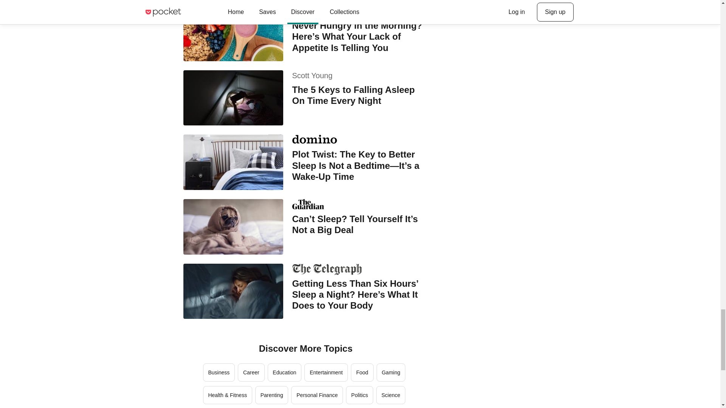 Image resolution: width=726 pixels, height=408 pixels. What do you see at coordinates (360, 95) in the screenshot?
I see `The 5 Keys to Falling Asleep On Time Every Night` at bounding box center [360, 95].